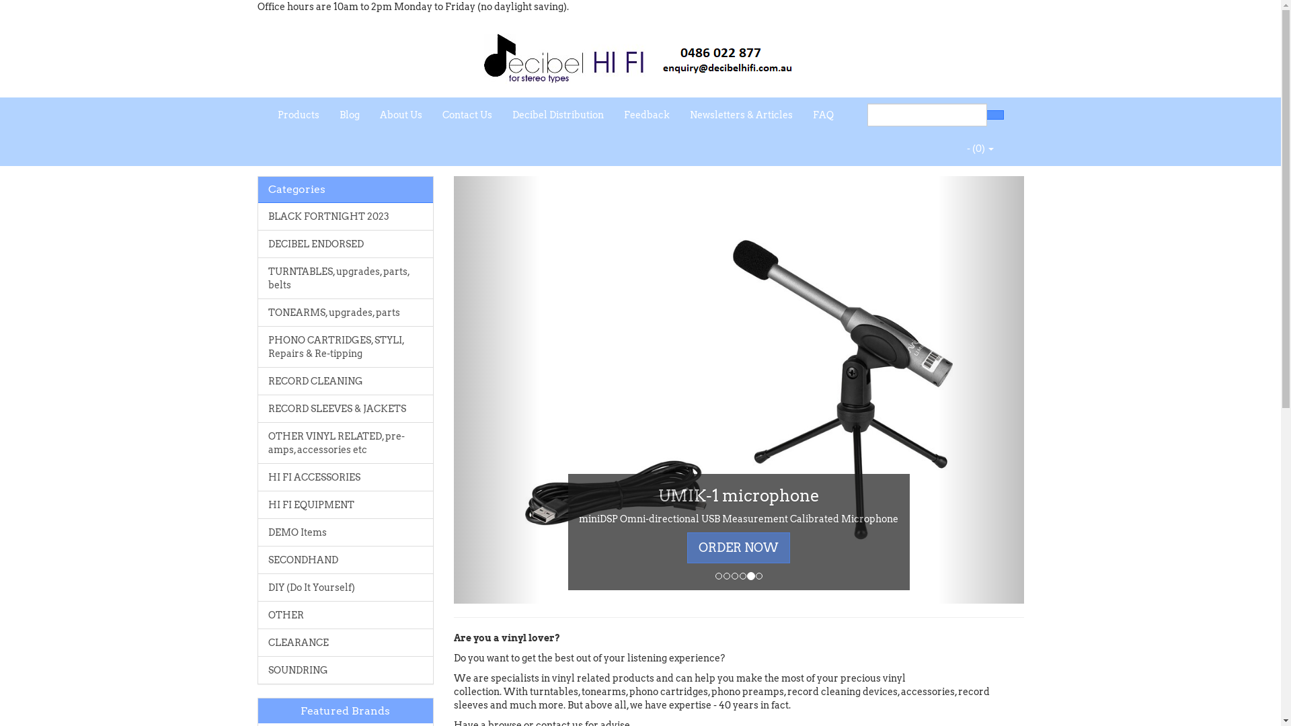 This screenshot has height=726, width=1291. I want to click on OTHER, so click(346, 614).